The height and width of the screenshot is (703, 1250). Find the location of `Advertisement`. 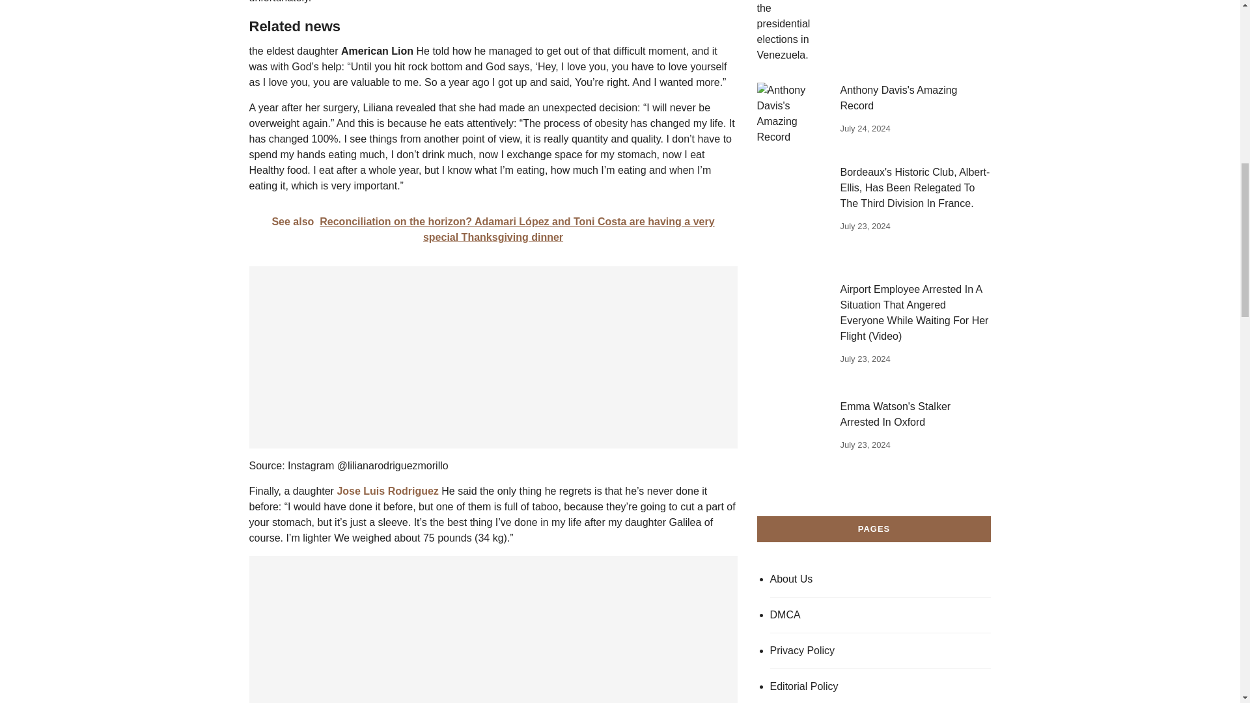

Advertisement is located at coordinates (493, 357).